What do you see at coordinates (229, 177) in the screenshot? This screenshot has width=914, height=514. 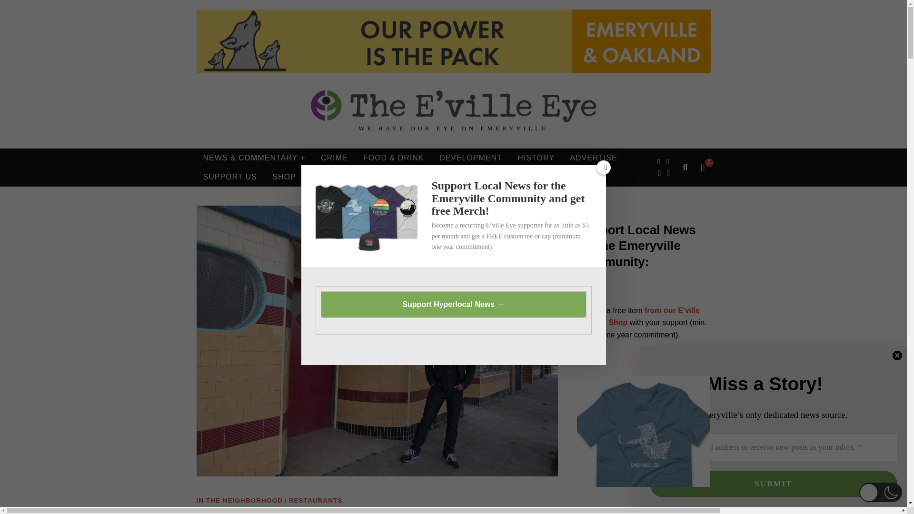 I see `SUPPORT US` at bounding box center [229, 177].